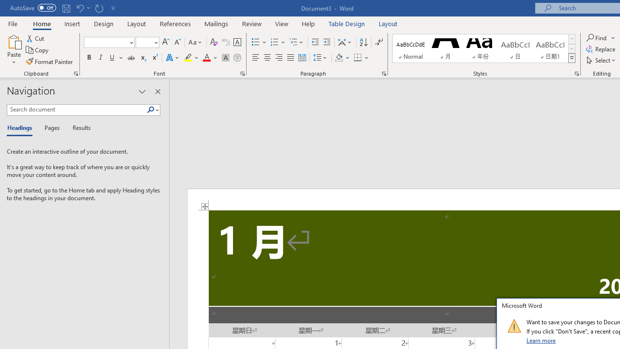 This screenshot has height=349, width=620. What do you see at coordinates (36, 38) in the screenshot?
I see `Cut` at bounding box center [36, 38].